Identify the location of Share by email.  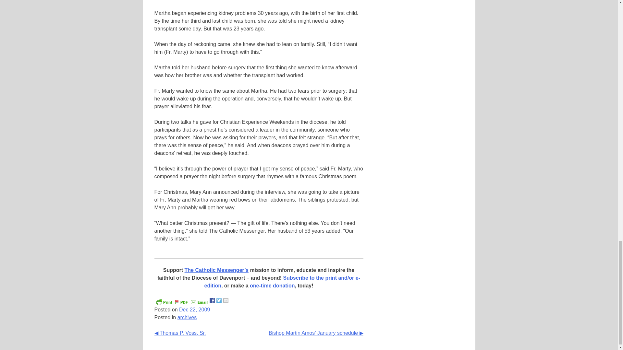
(226, 300).